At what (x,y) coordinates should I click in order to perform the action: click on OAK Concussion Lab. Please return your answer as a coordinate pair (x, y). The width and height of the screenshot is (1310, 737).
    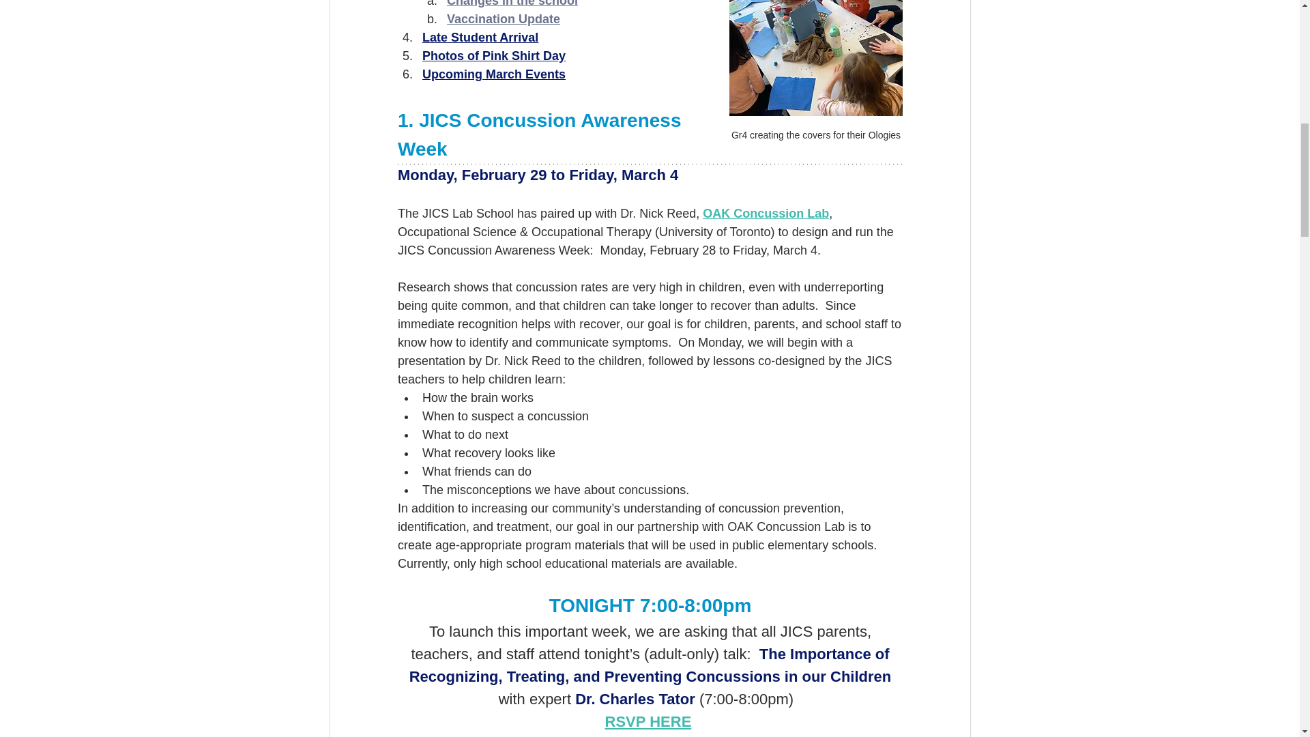
    Looking at the image, I should click on (766, 213).